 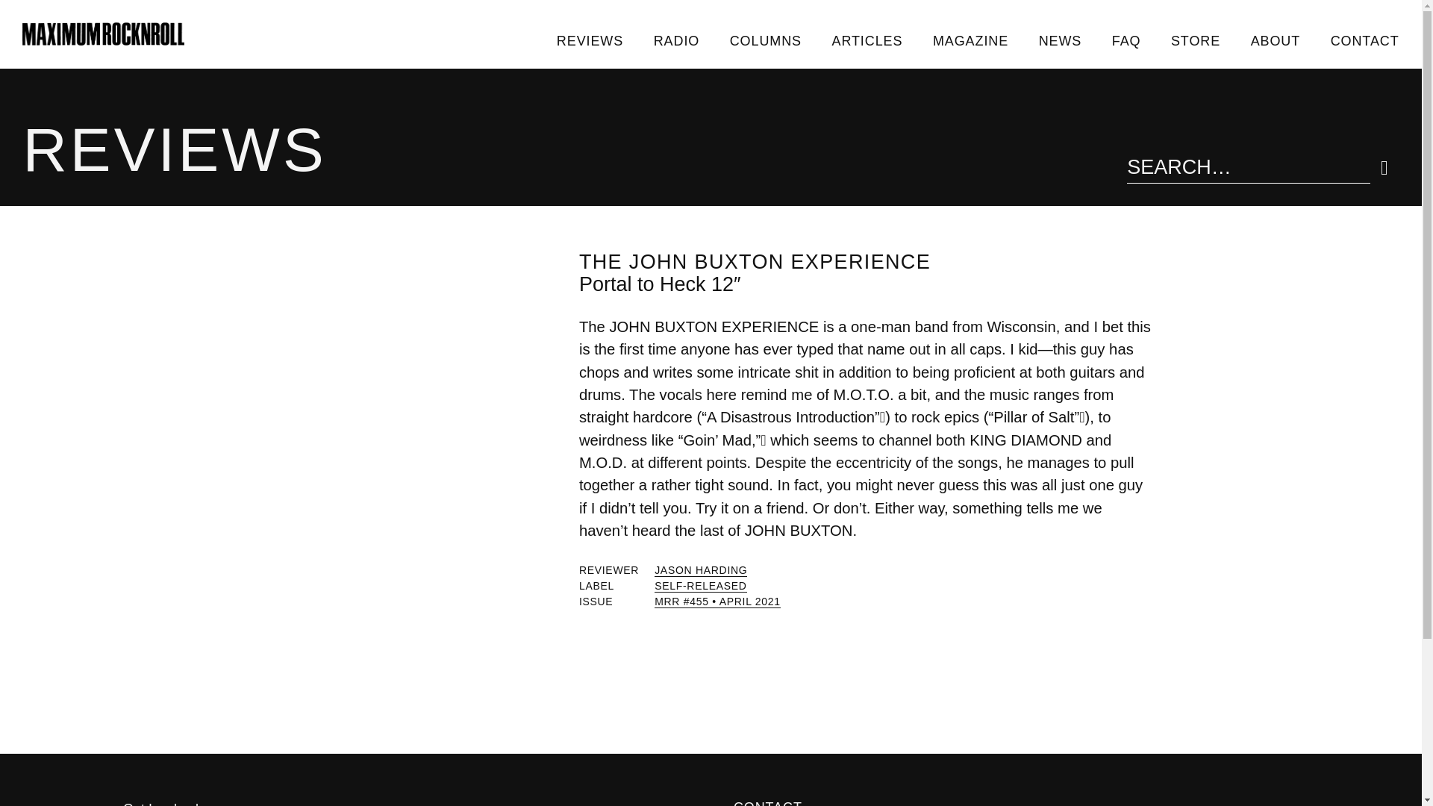 What do you see at coordinates (1364, 40) in the screenshot?
I see `CONTACT` at bounding box center [1364, 40].